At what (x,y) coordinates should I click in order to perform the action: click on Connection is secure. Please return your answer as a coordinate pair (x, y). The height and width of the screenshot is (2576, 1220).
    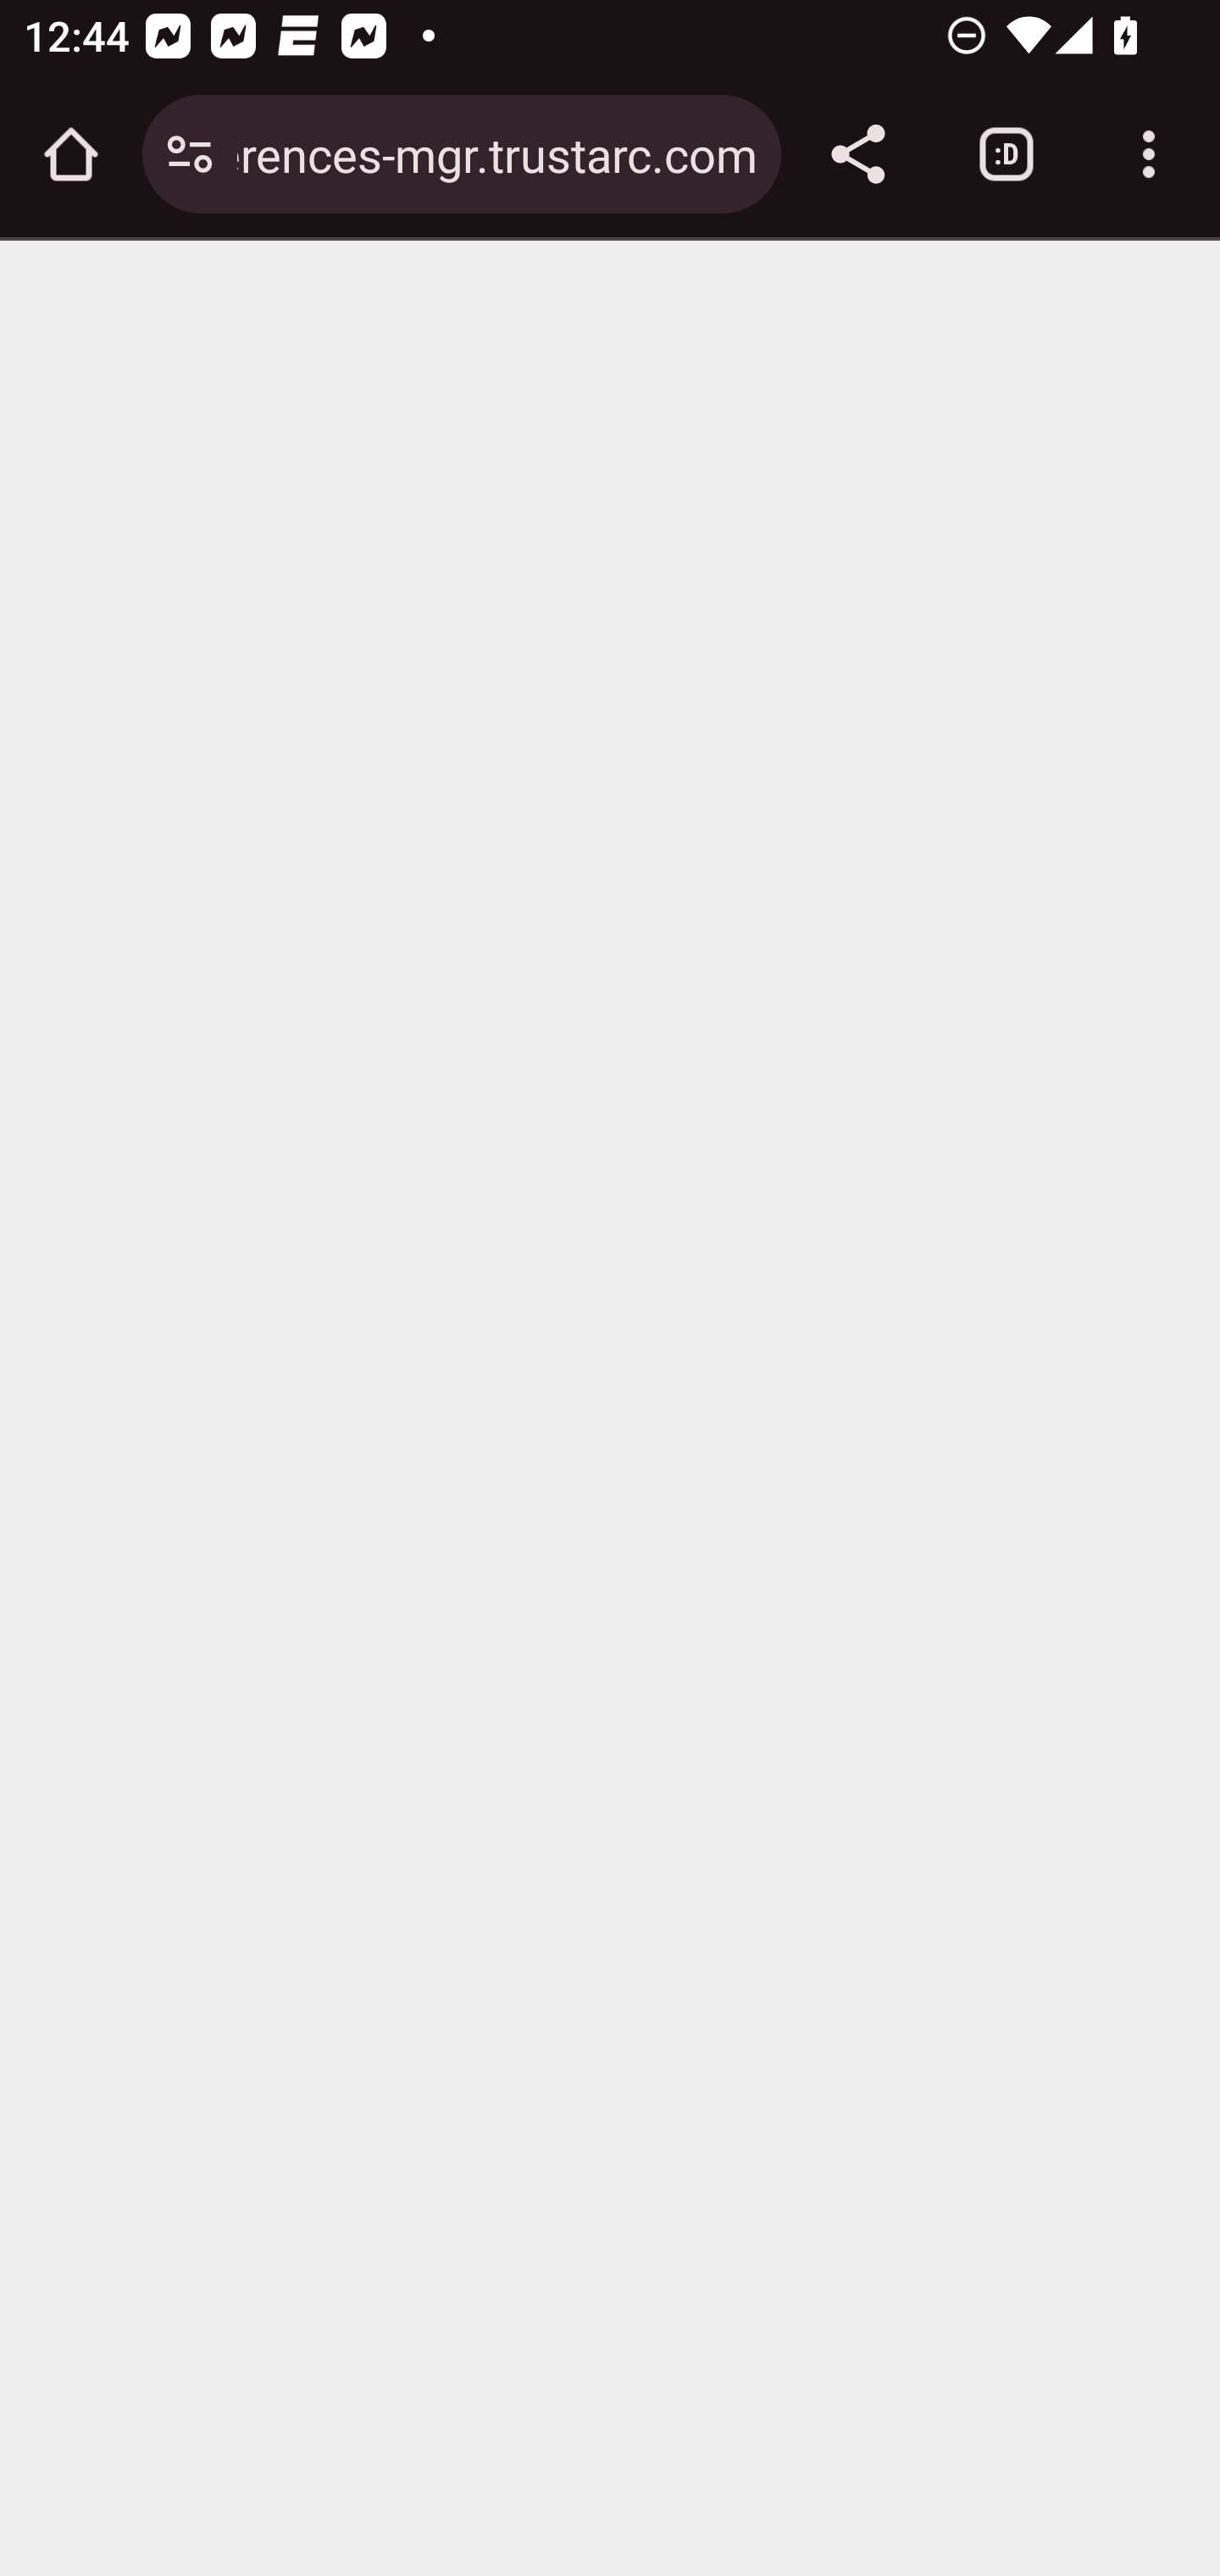
    Looking at the image, I should click on (190, 154).